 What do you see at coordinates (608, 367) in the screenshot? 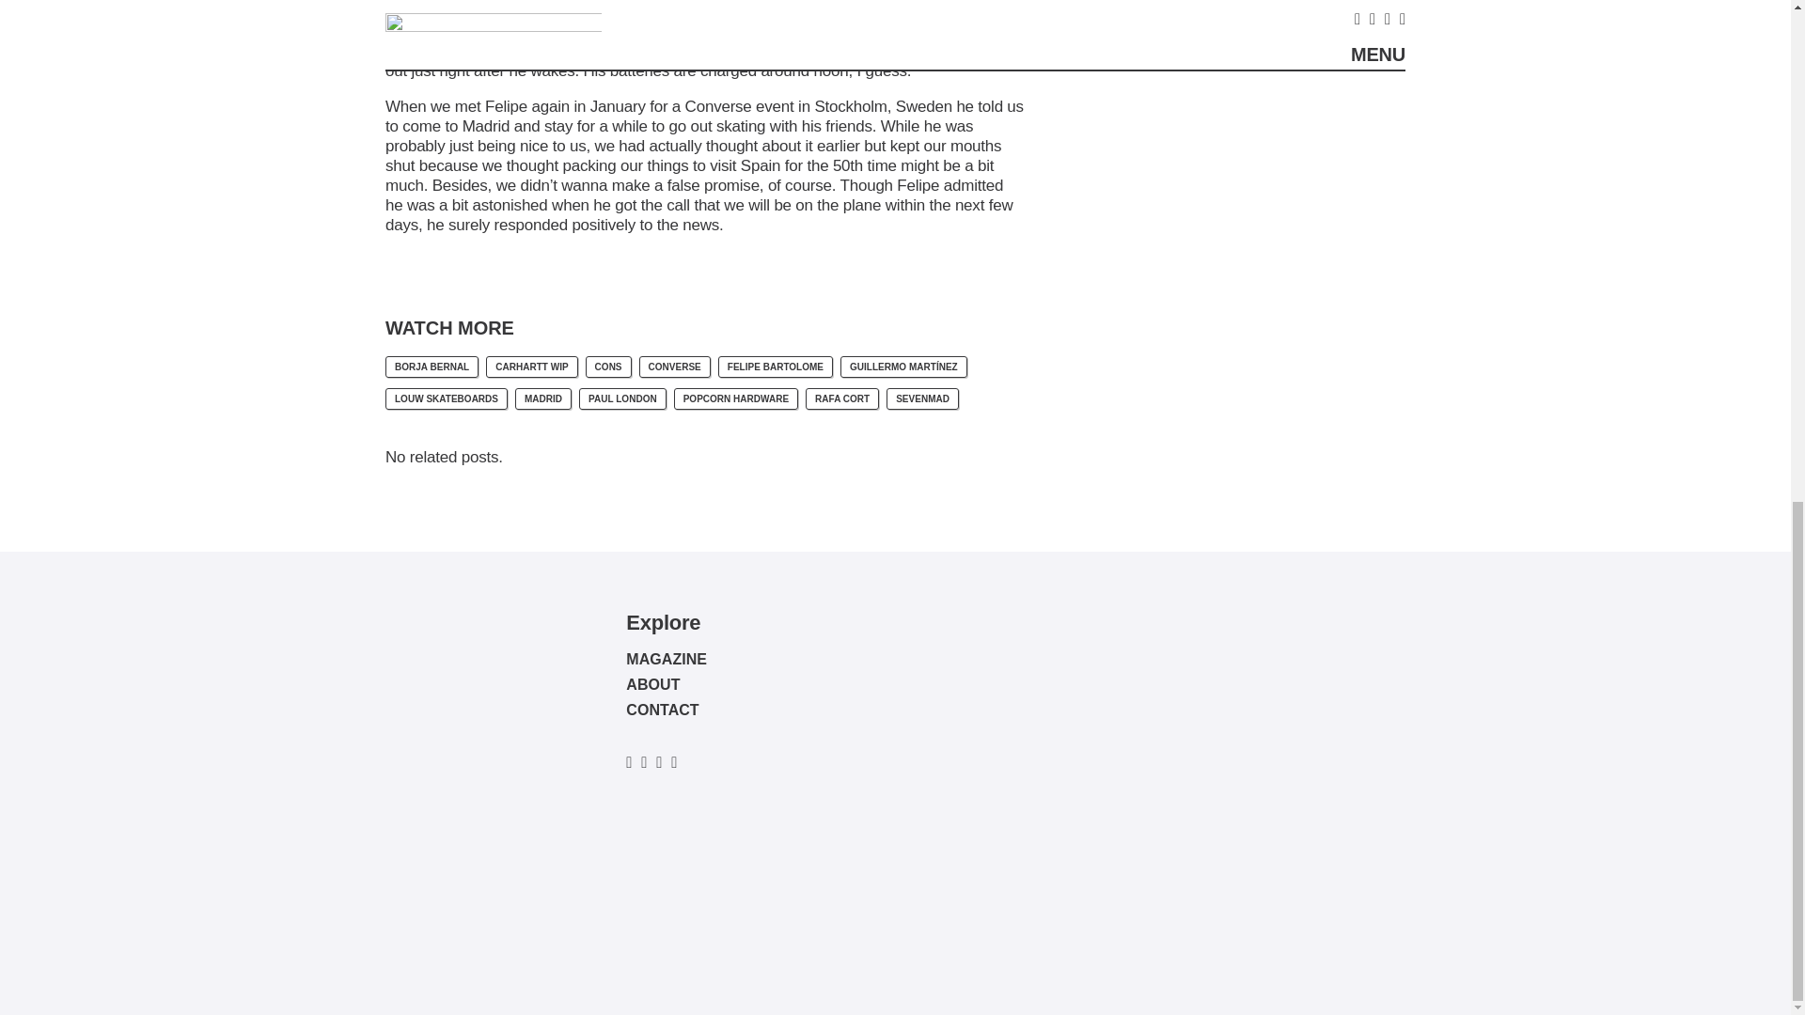
I see `CONS` at bounding box center [608, 367].